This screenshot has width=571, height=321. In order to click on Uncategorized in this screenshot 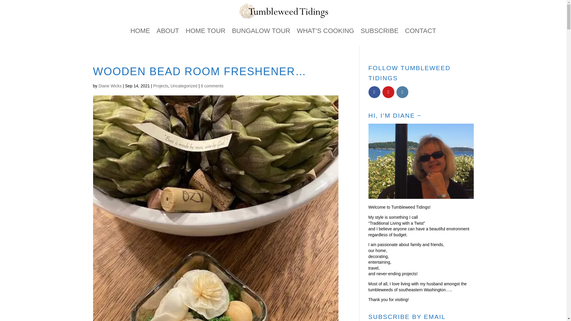, I will do `click(183, 86)`.